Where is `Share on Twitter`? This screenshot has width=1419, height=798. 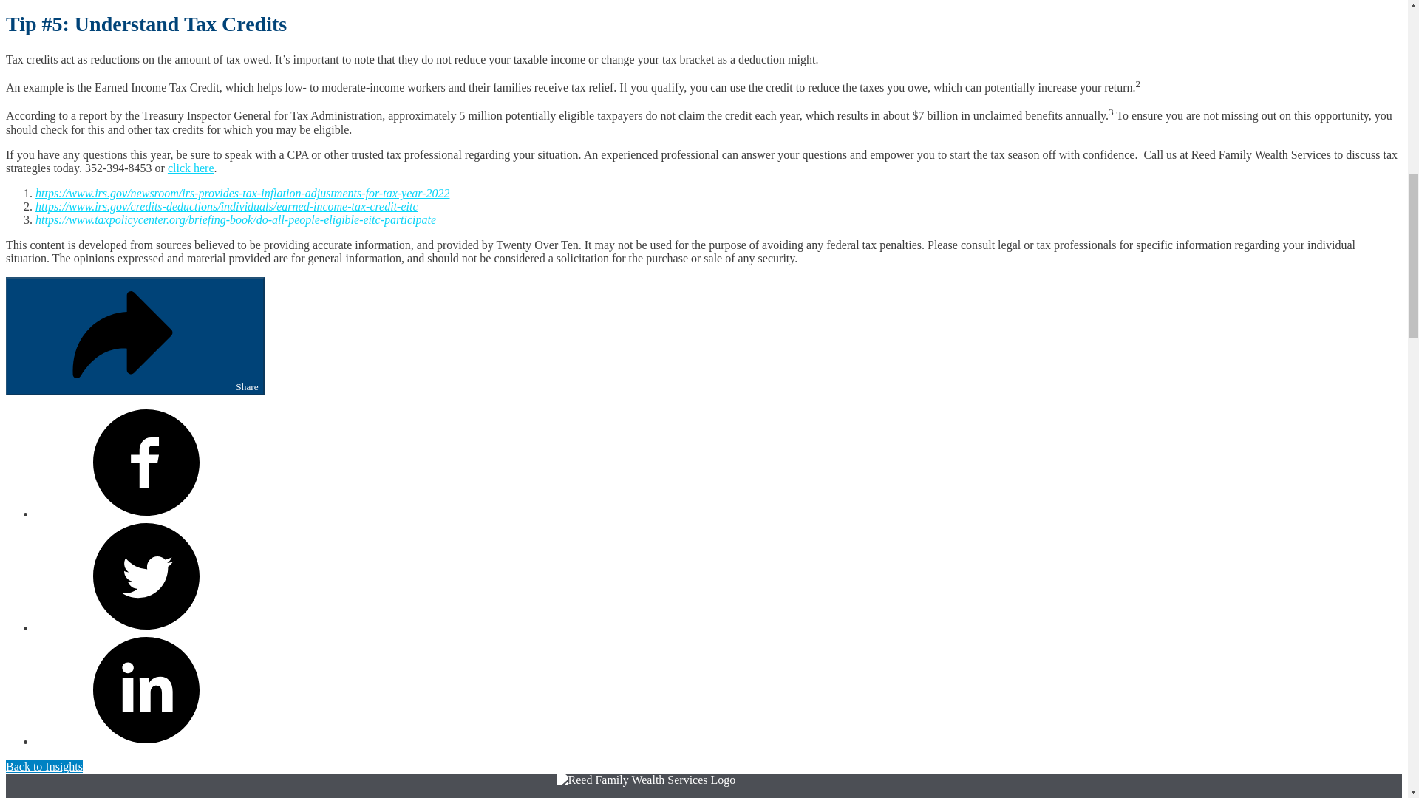
Share on Twitter is located at coordinates (146, 576).